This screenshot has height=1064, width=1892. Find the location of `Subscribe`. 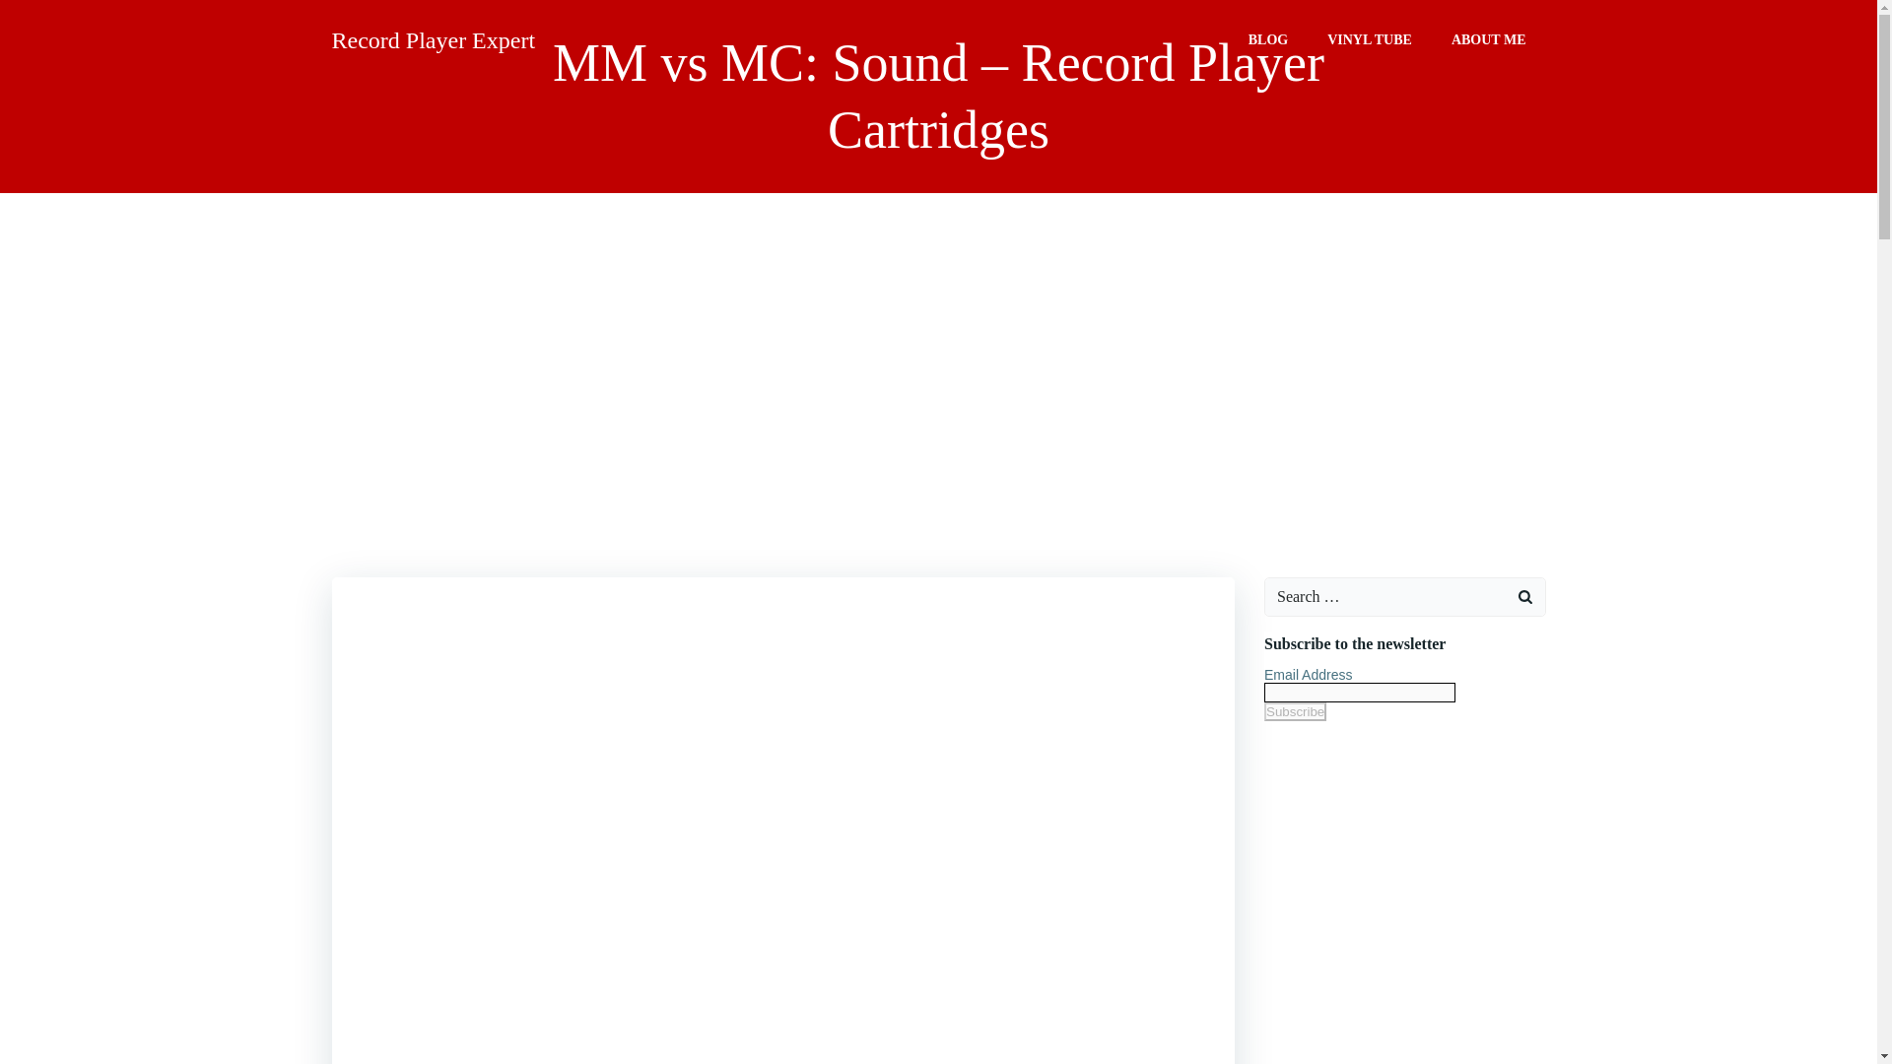

Subscribe is located at coordinates (1295, 711).